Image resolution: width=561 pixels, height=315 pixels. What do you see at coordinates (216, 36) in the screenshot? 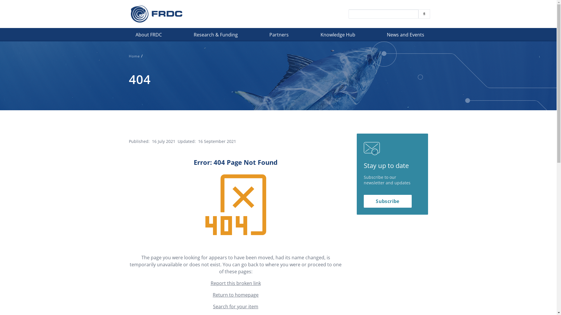
I see `Research & Funding` at bounding box center [216, 36].